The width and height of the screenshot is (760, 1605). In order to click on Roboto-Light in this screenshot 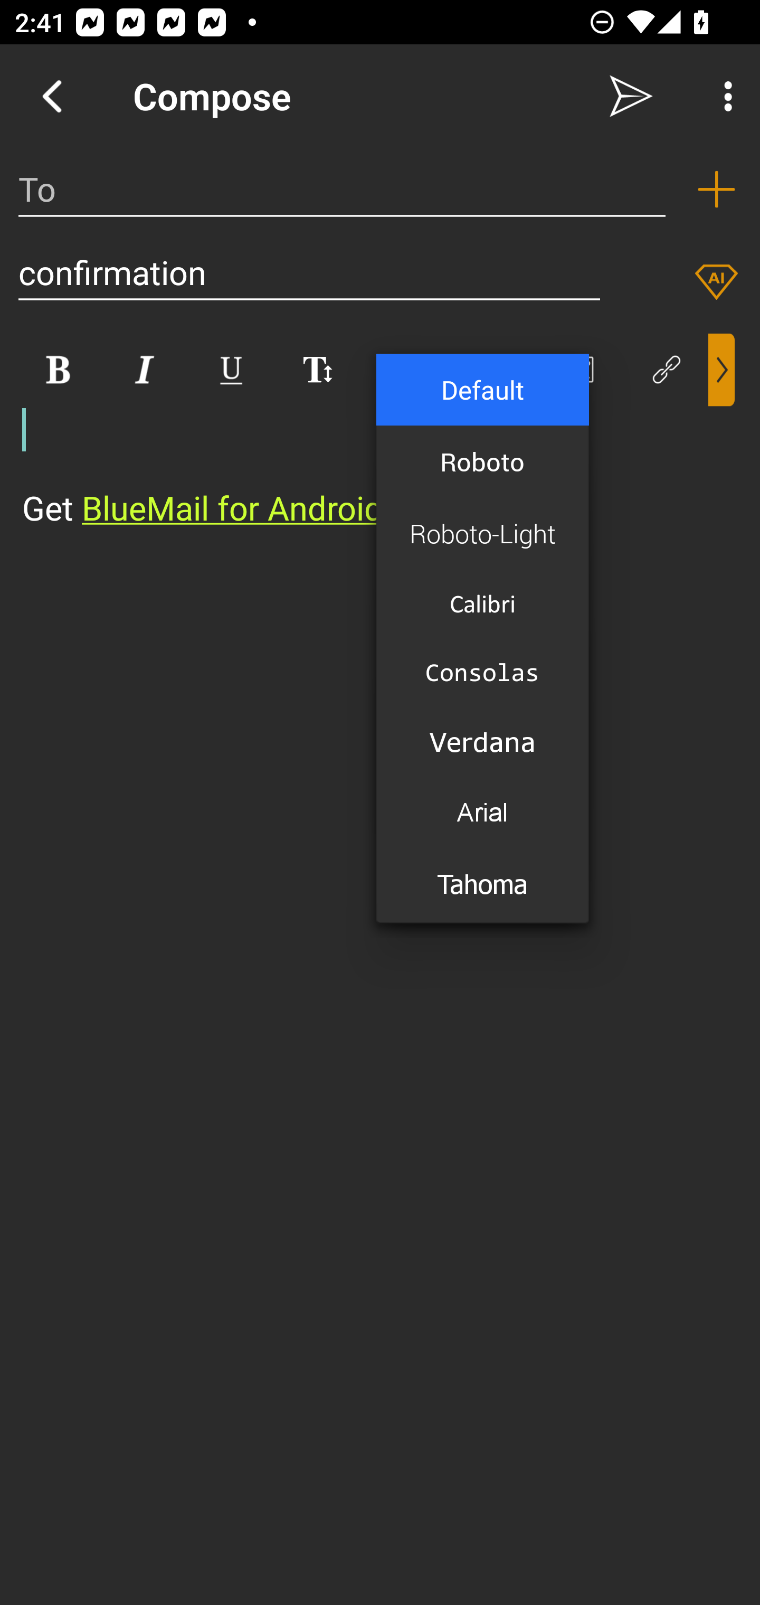, I will do `click(482, 533)`.